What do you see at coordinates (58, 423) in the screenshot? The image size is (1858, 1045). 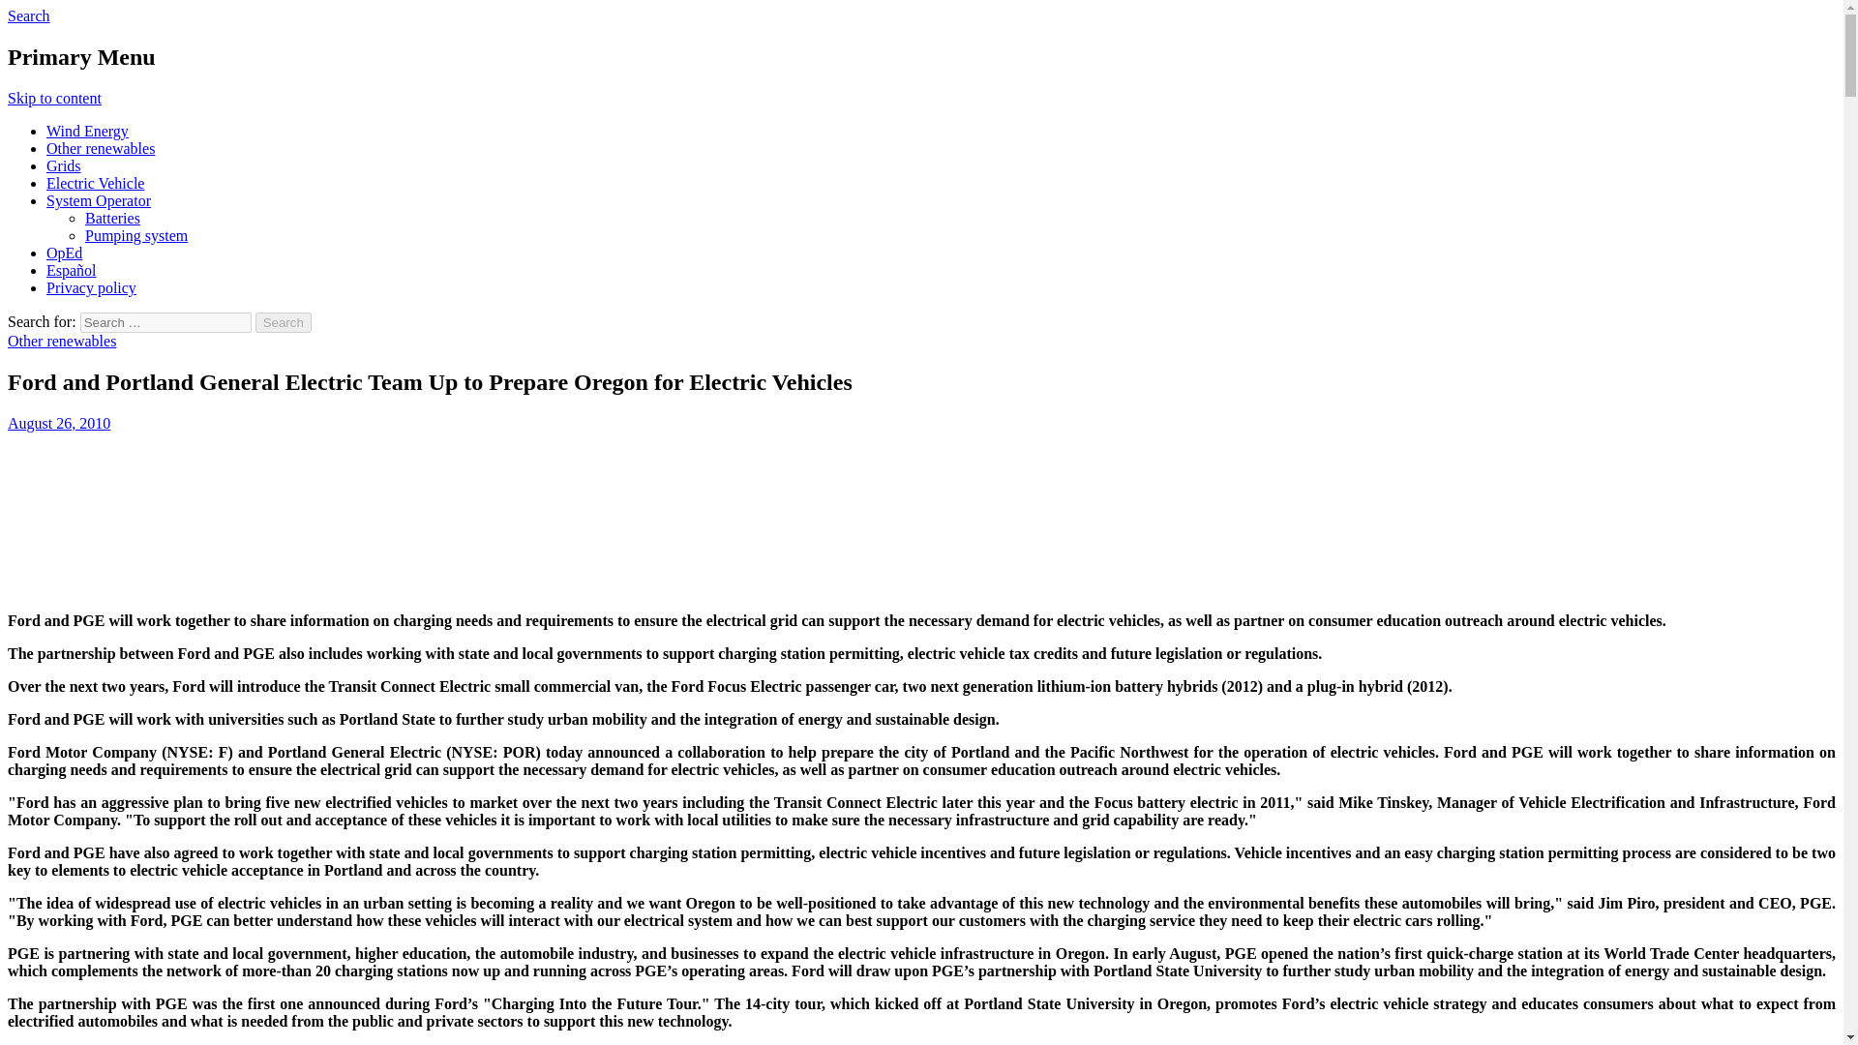 I see `August 26, 2010` at bounding box center [58, 423].